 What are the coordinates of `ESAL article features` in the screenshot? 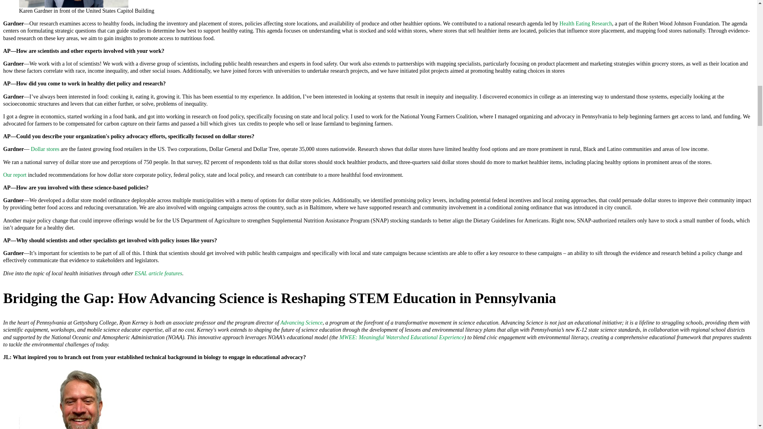 It's located at (158, 273).